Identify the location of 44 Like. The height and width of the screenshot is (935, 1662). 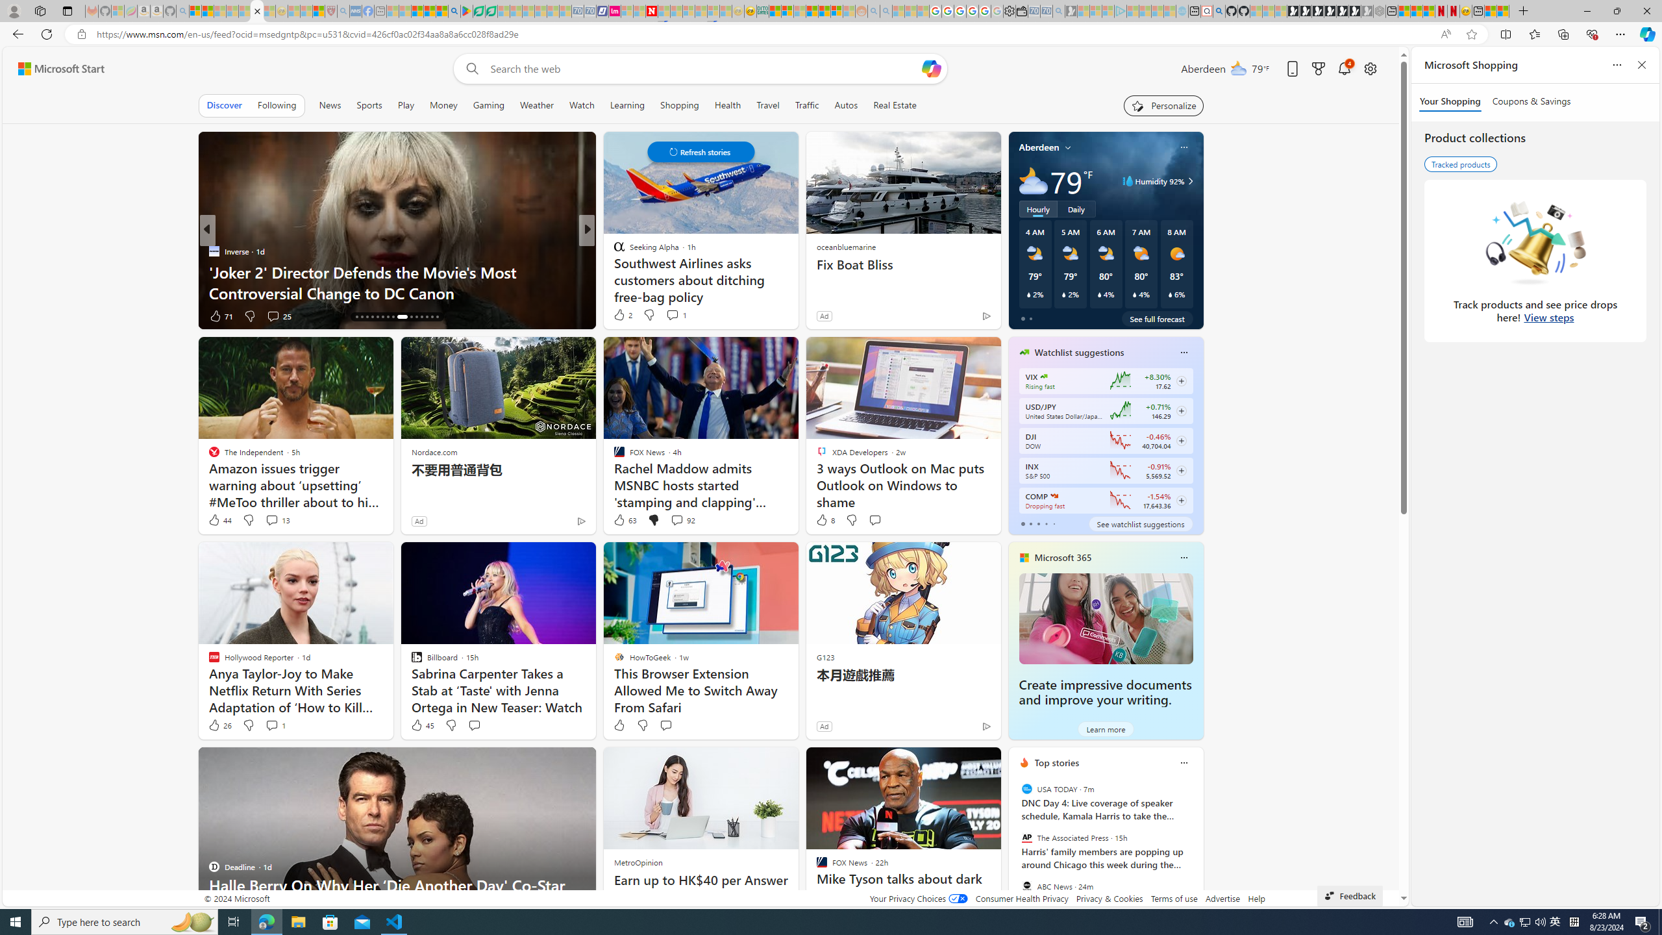
(219, 520).